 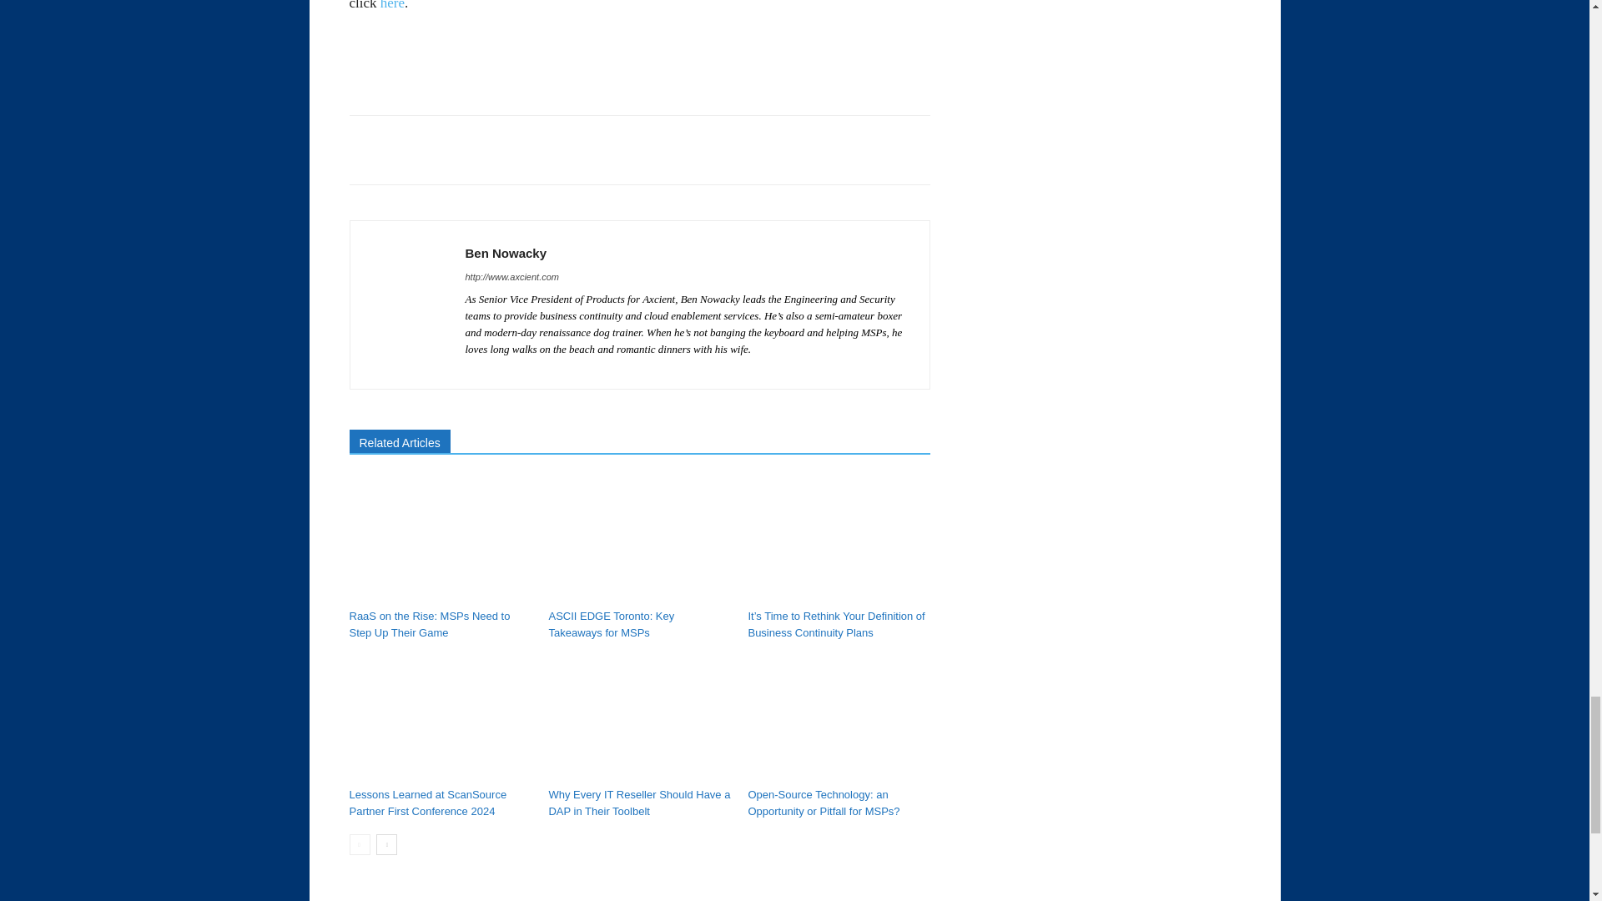 What do you see at coordinates (439, 540) in the screenshot?
I see `RaaS on the Rise: MSPs Need to Step Up Their Game` at bounding box center [439, 540].